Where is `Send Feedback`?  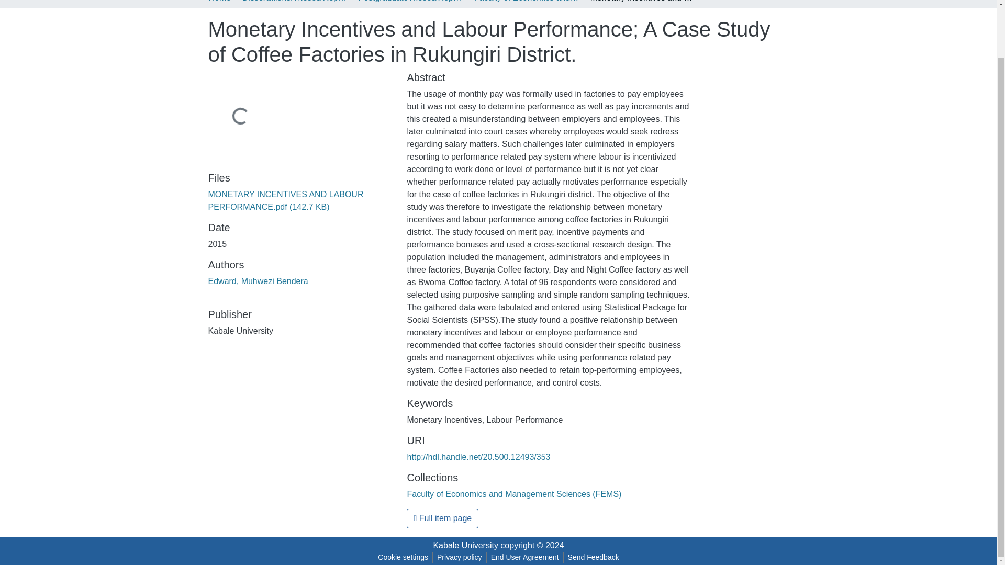
Send Feedback is located at coordinates (594, 557).